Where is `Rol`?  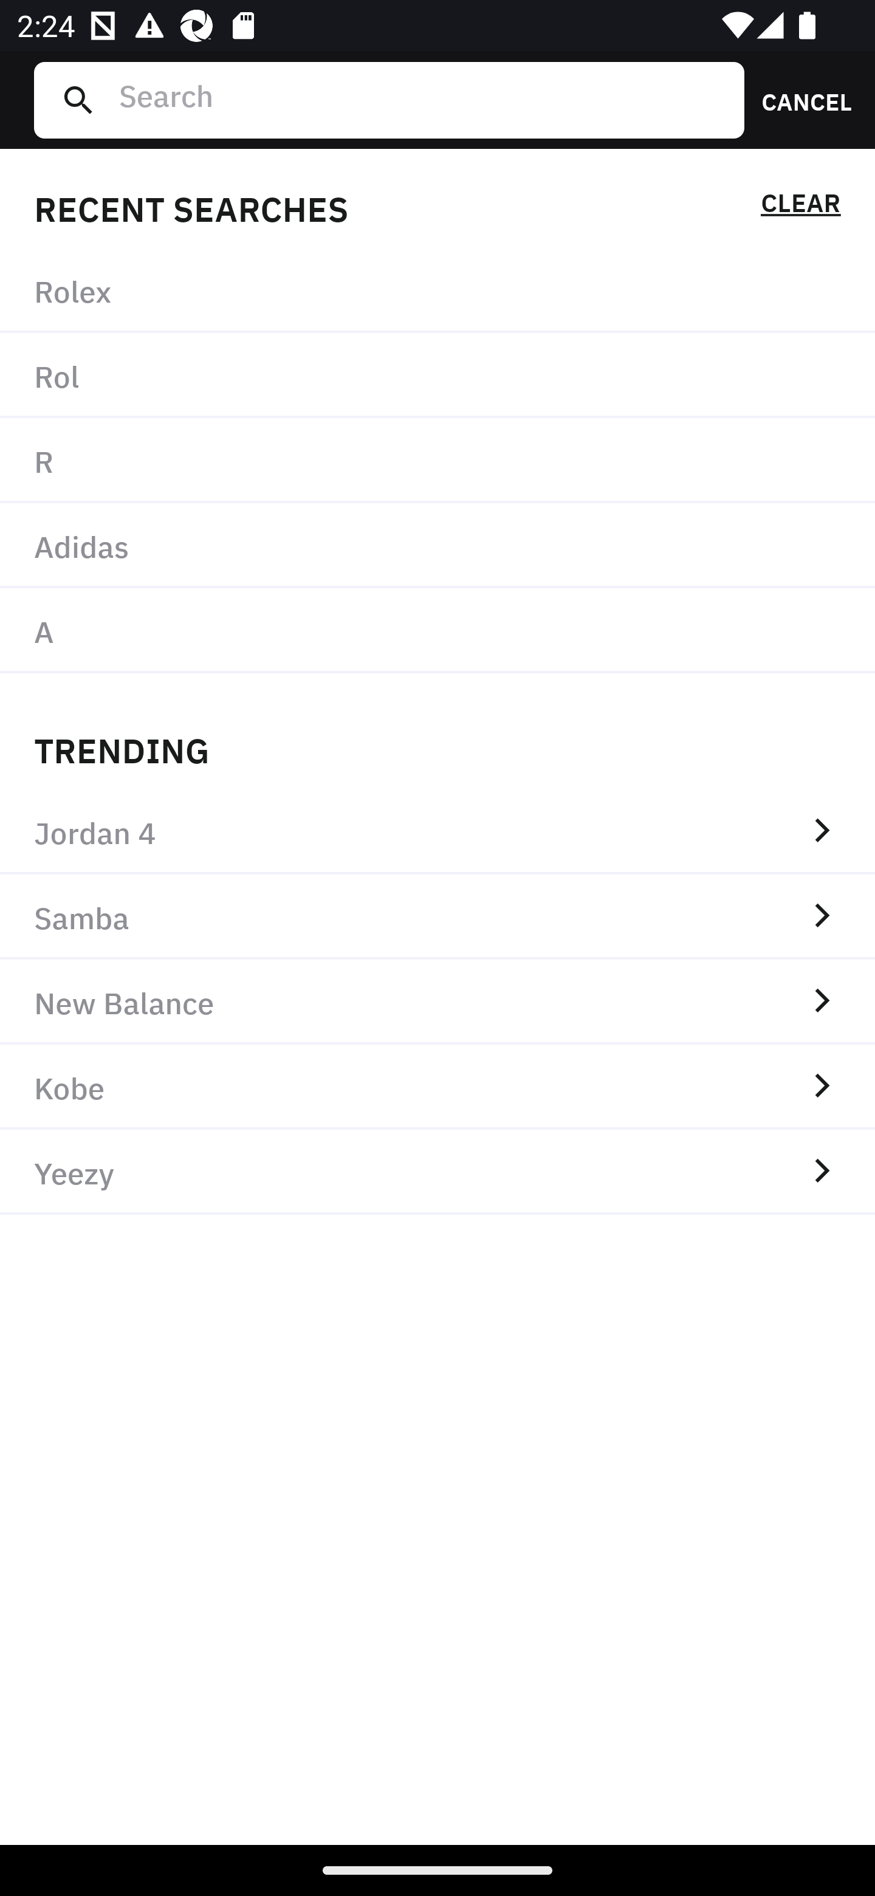
Rol is located at coordinates (437, 376).